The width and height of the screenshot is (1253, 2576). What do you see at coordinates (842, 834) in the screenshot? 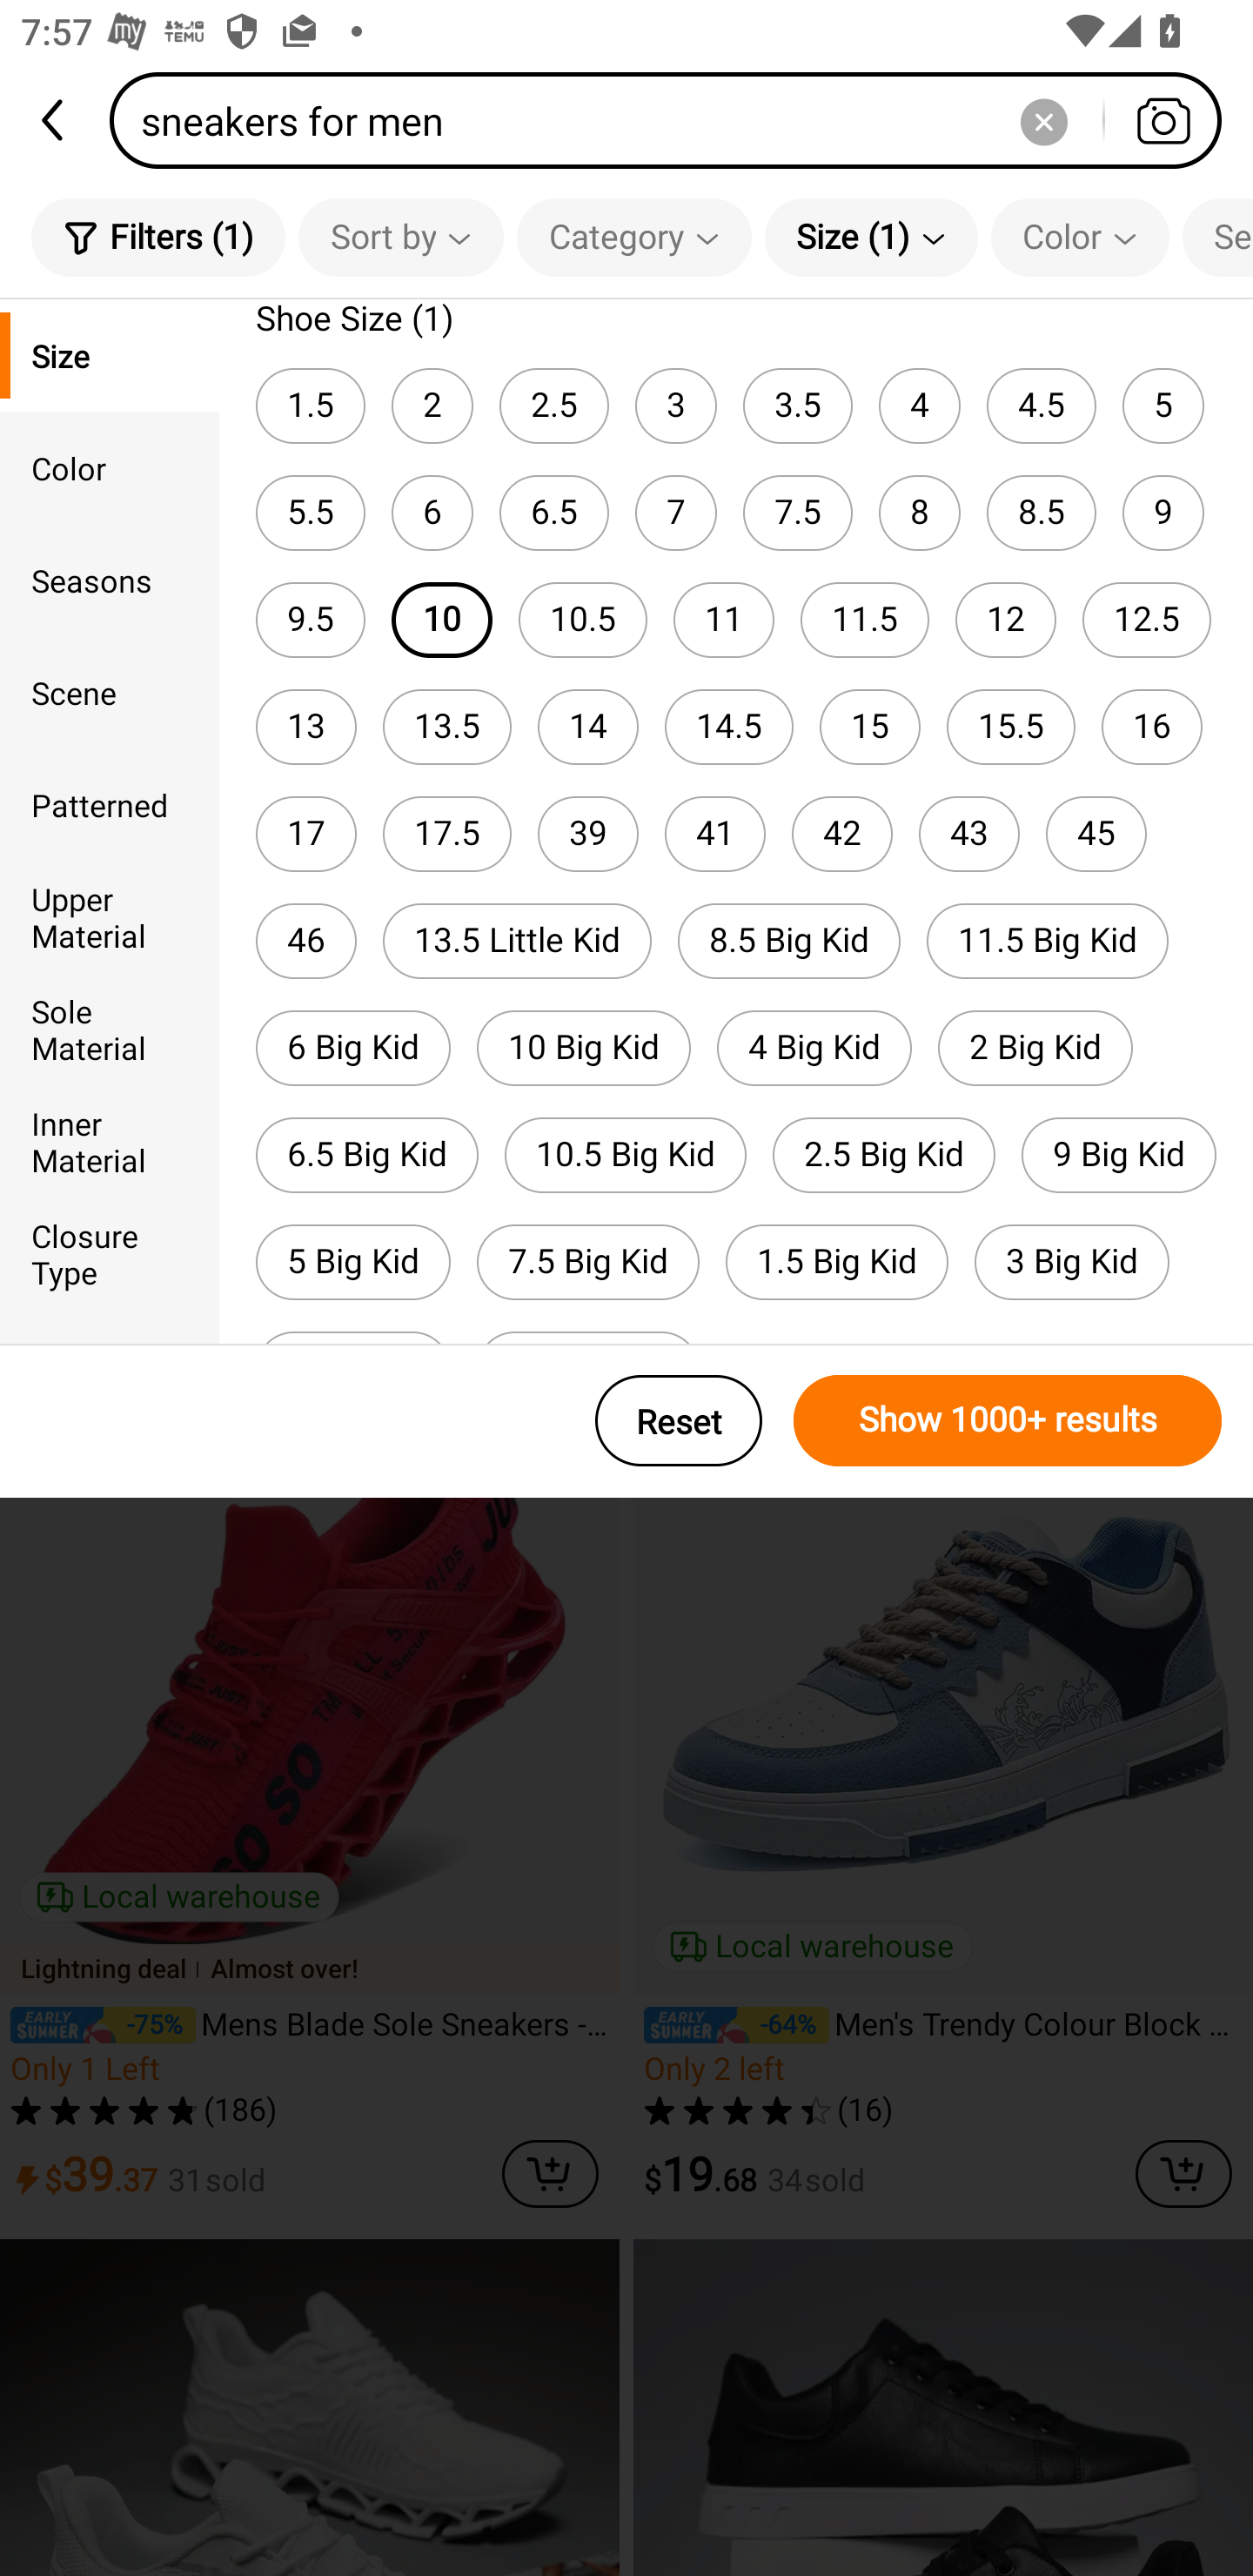
I see `42` at bounding box center [842, 834].